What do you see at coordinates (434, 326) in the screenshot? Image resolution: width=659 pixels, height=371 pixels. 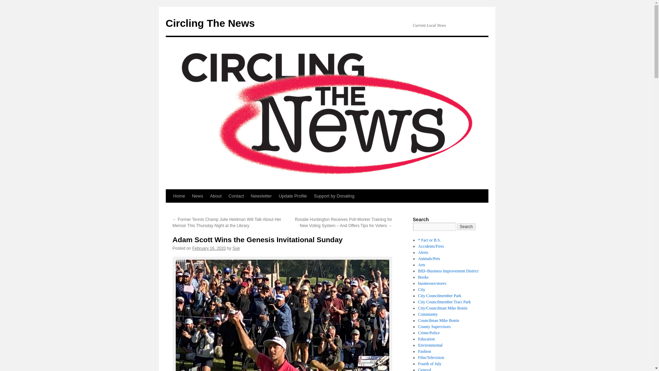 I see `County Supervisors` at bounding box center [434, 326].